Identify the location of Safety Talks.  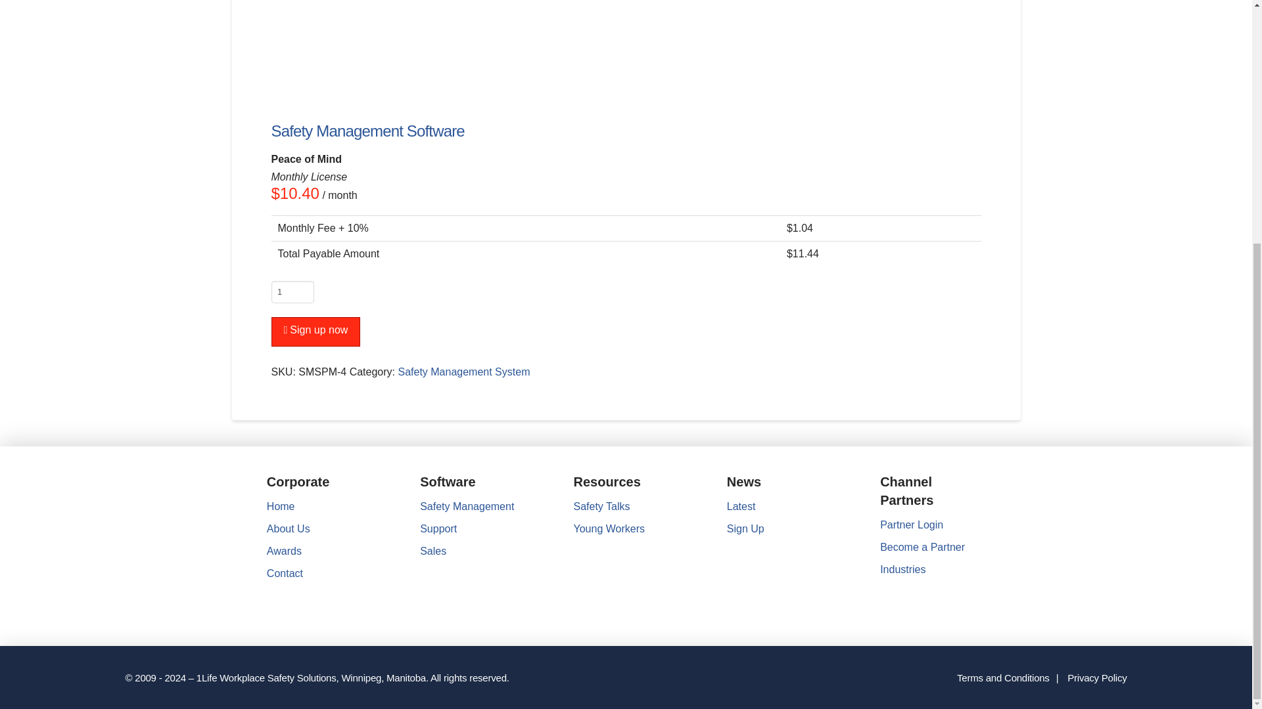
(601, 505).